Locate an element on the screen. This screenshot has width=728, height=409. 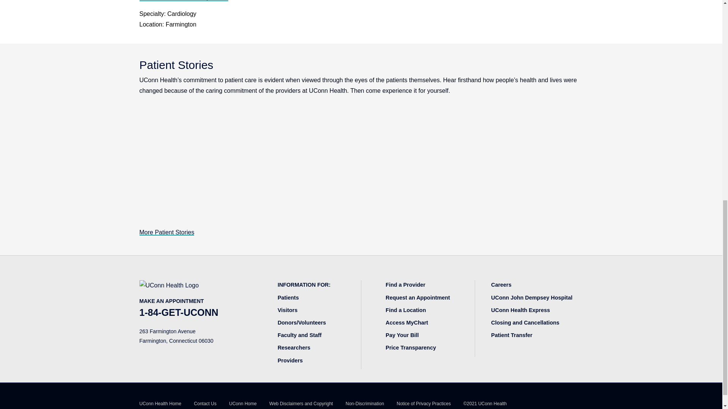
Providers is located at coordinates (290, 361).